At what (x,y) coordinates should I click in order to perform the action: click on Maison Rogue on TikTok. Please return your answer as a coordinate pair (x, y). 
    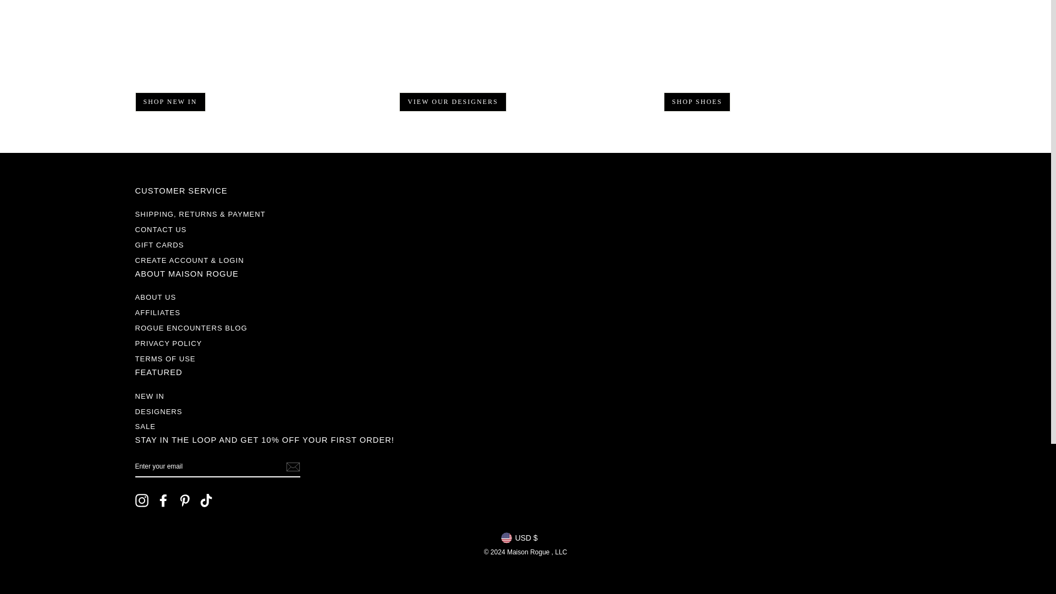
    Looking at the image, I should click on (206, 501).